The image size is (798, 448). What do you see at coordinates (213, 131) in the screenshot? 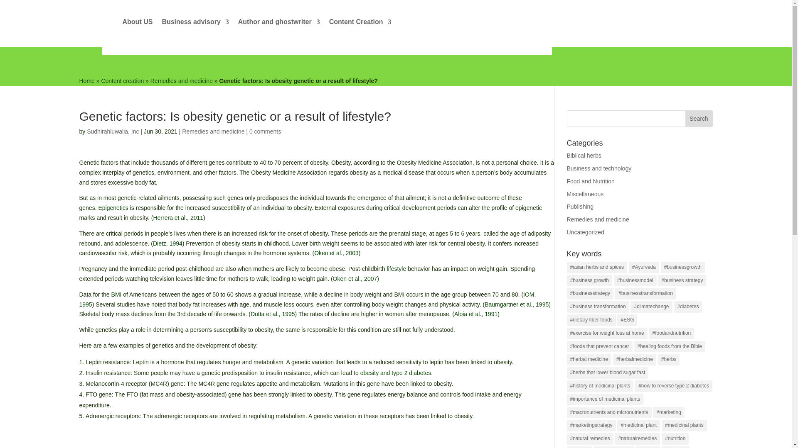
I see `Remedies and medicine` at bounding box center [213, 131].